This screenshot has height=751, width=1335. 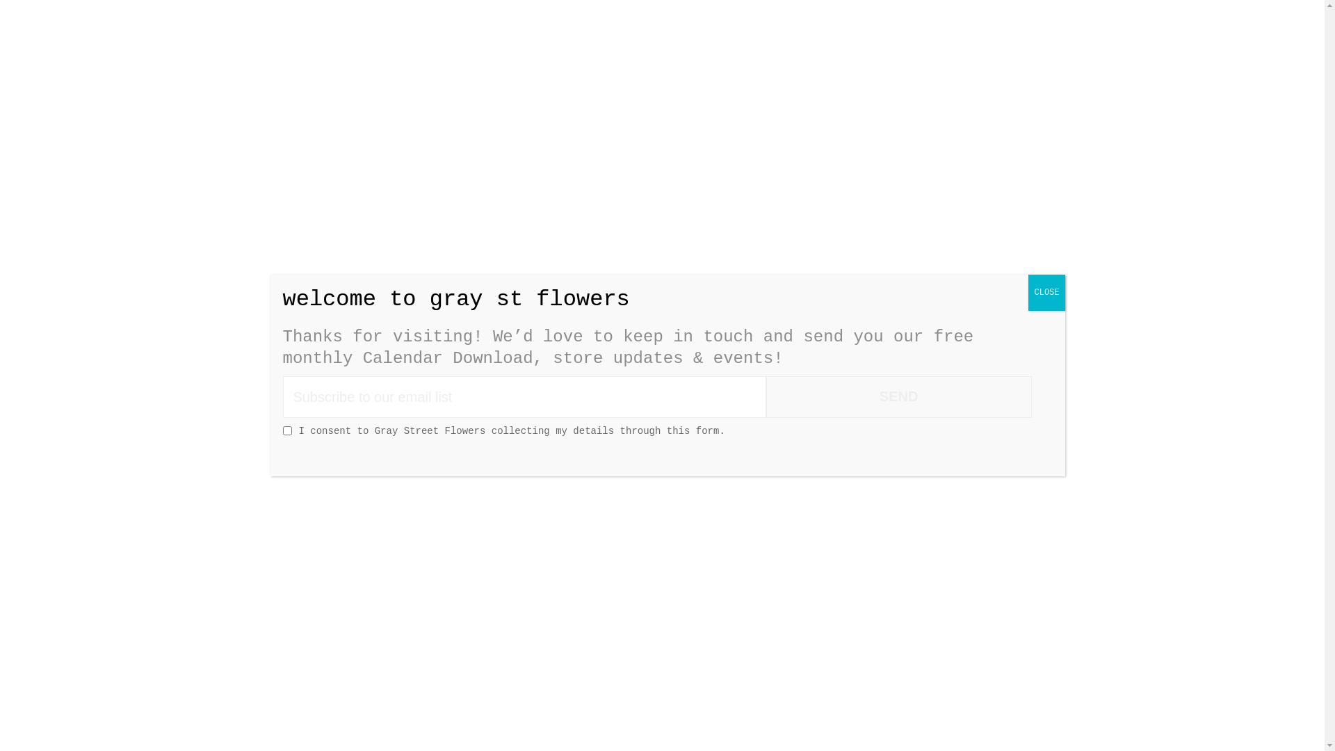 What do you see at coordinates (545, 113) in the screenshot?
I see `ABOUT US` at bounding box center [545, 113].